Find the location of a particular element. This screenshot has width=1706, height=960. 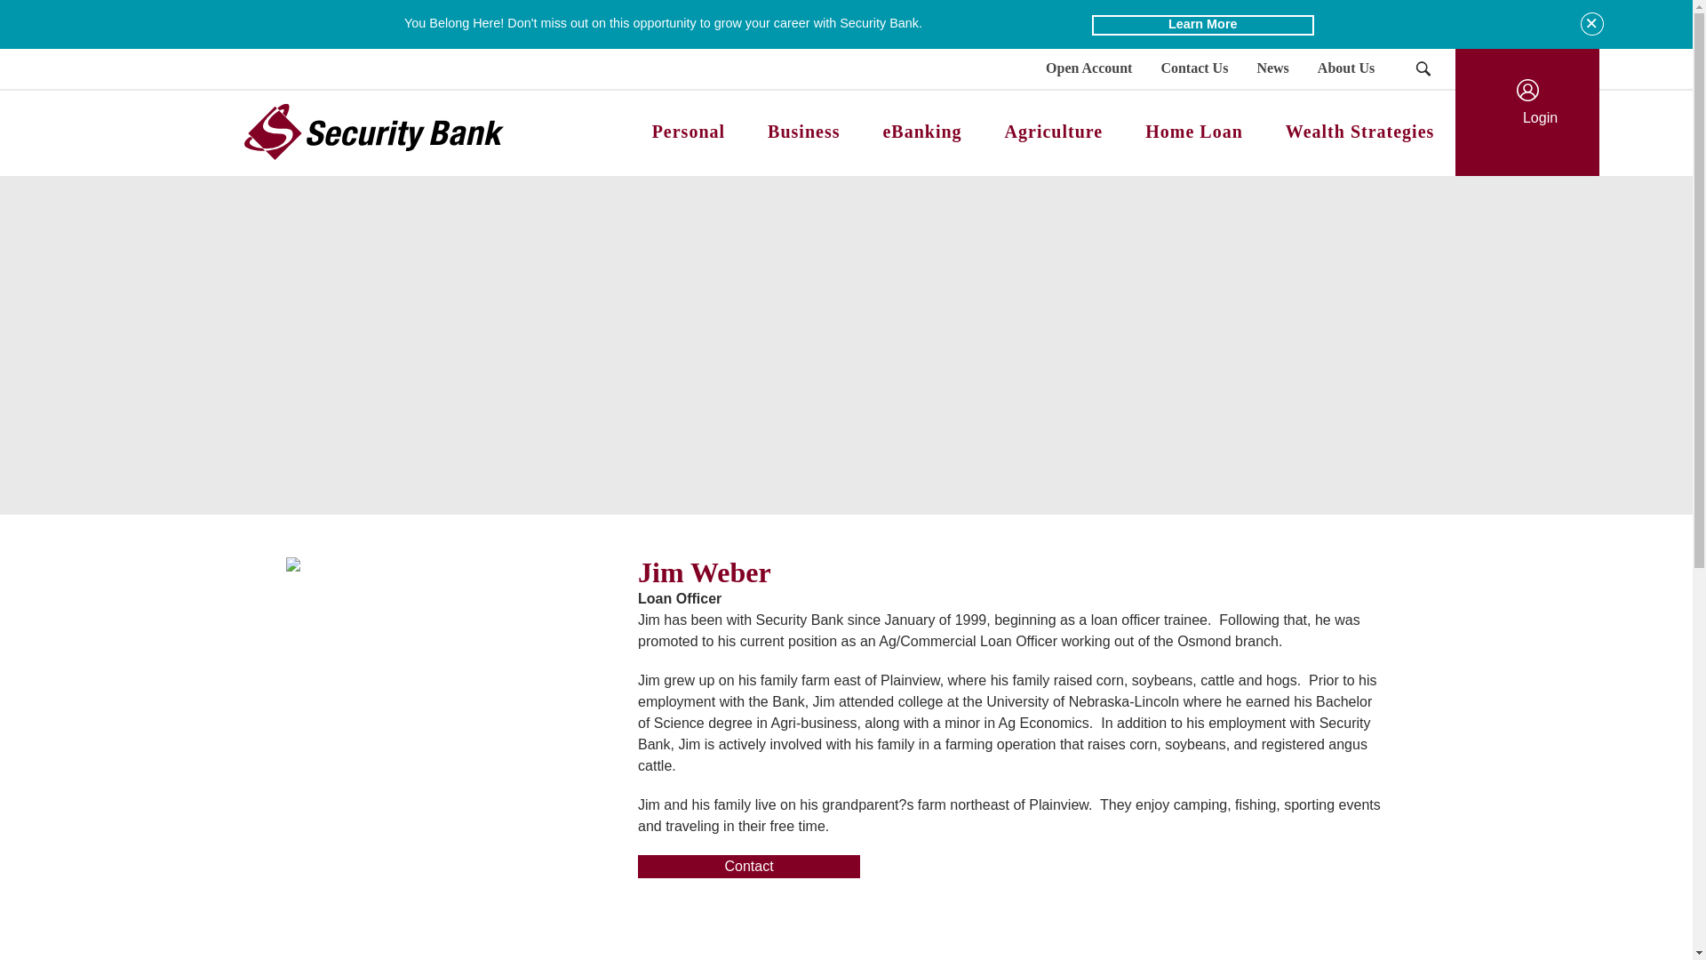

News is located at coordinates (1272, 69).